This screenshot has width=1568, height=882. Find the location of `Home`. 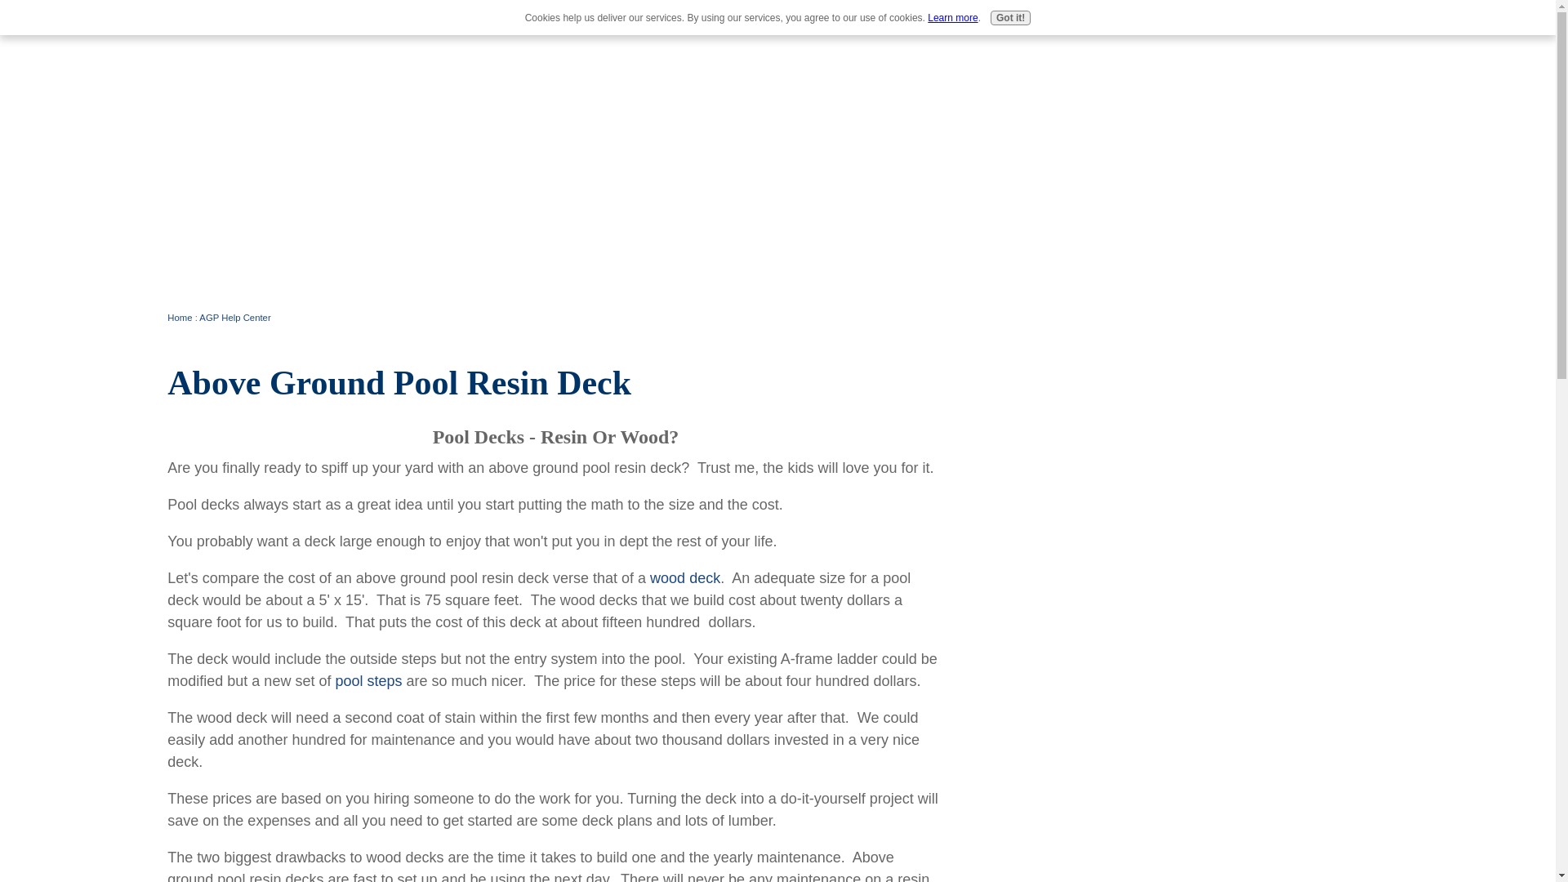

Home is located at coordinates (180, 318).